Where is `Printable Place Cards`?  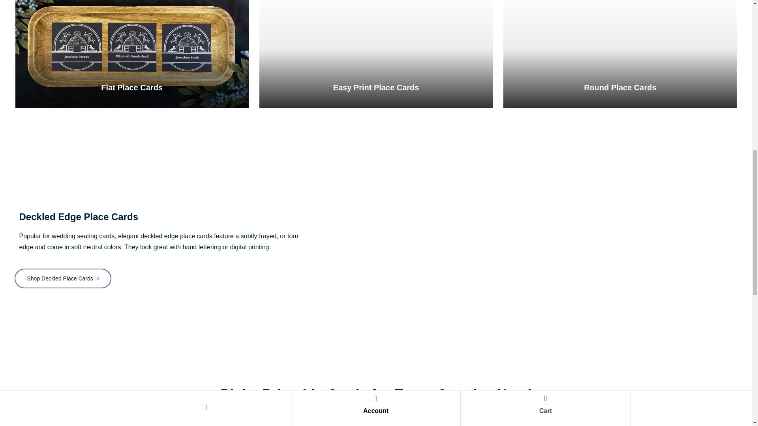 Printable Place Cards is located at coordinates (376, 54).